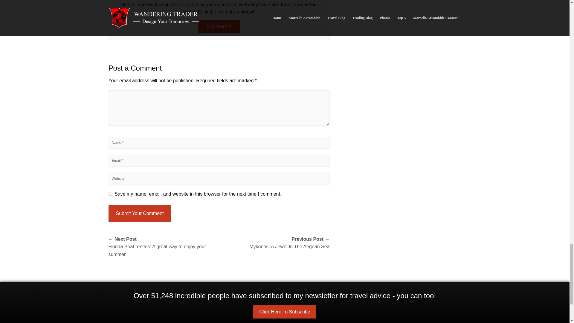 This screenshot has width=574, height=323. What do you see at coordinates (219, 26) in the screenshot?
I see `Get Started` at bounding box center [219, 26].